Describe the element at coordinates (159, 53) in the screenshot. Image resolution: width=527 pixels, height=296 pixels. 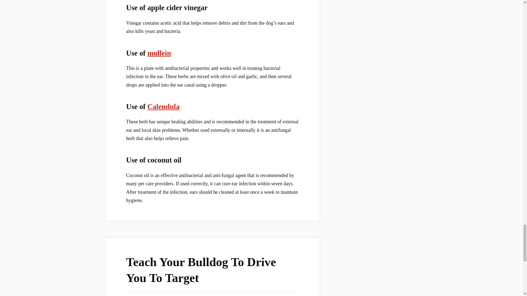
I see `mullein` at that location.